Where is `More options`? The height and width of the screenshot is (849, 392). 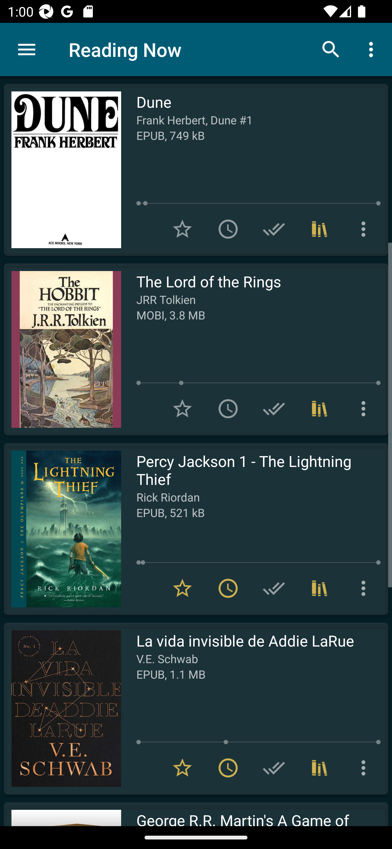
More options is located at coordinates (373, 49).